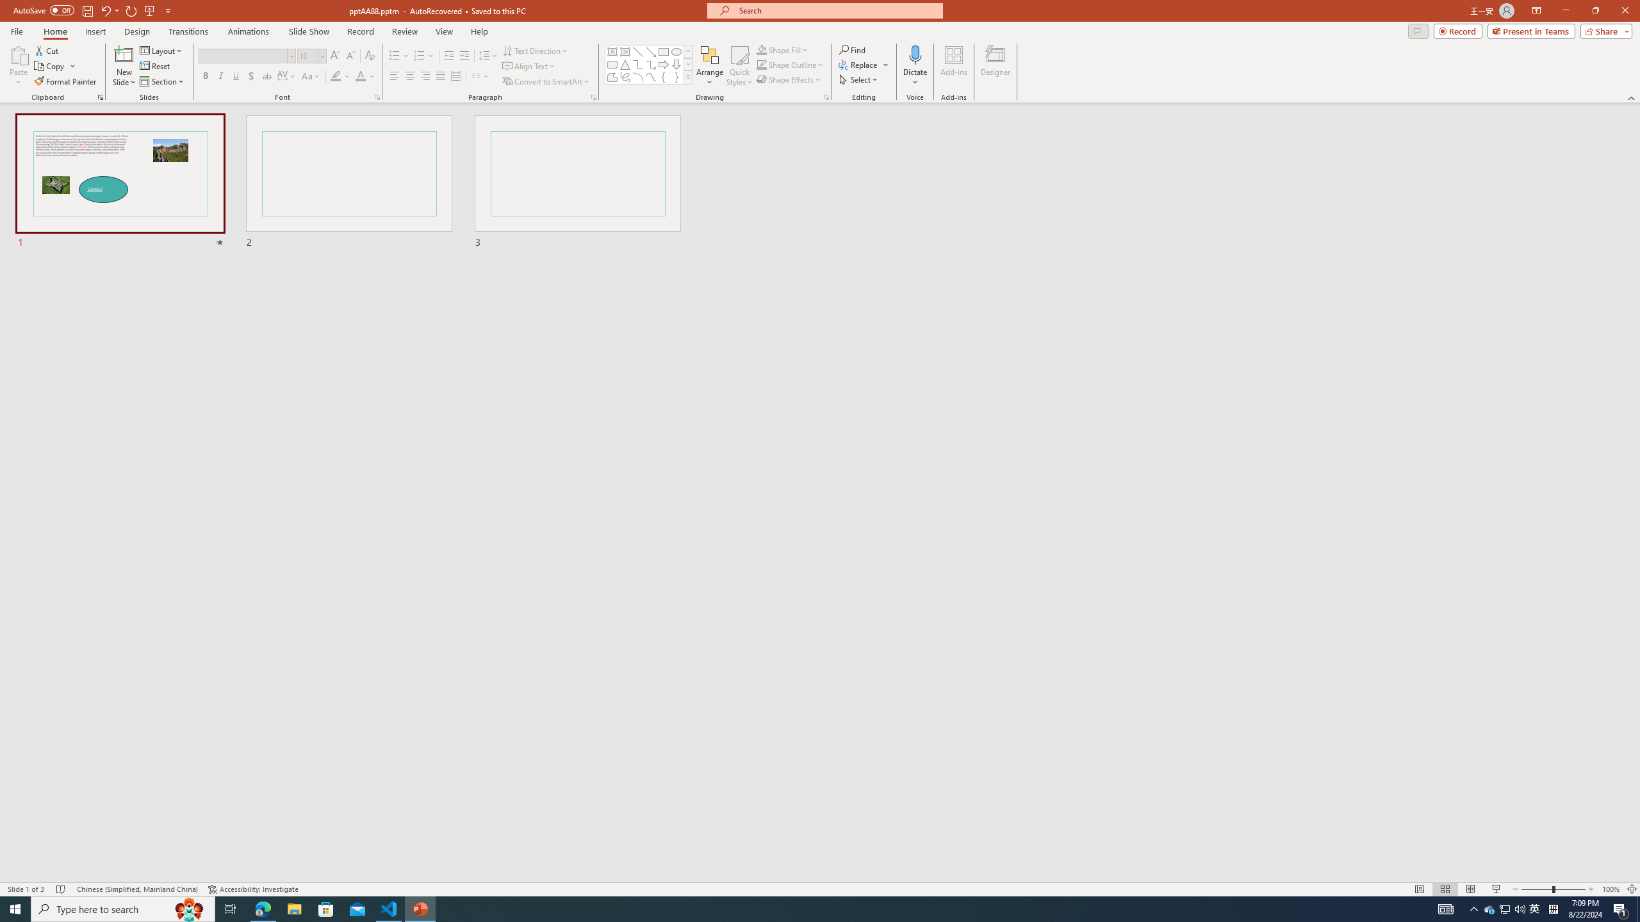 This screenshot has height=922, width=1640. I want to click on Connector: Elbow, so click(638, 64).